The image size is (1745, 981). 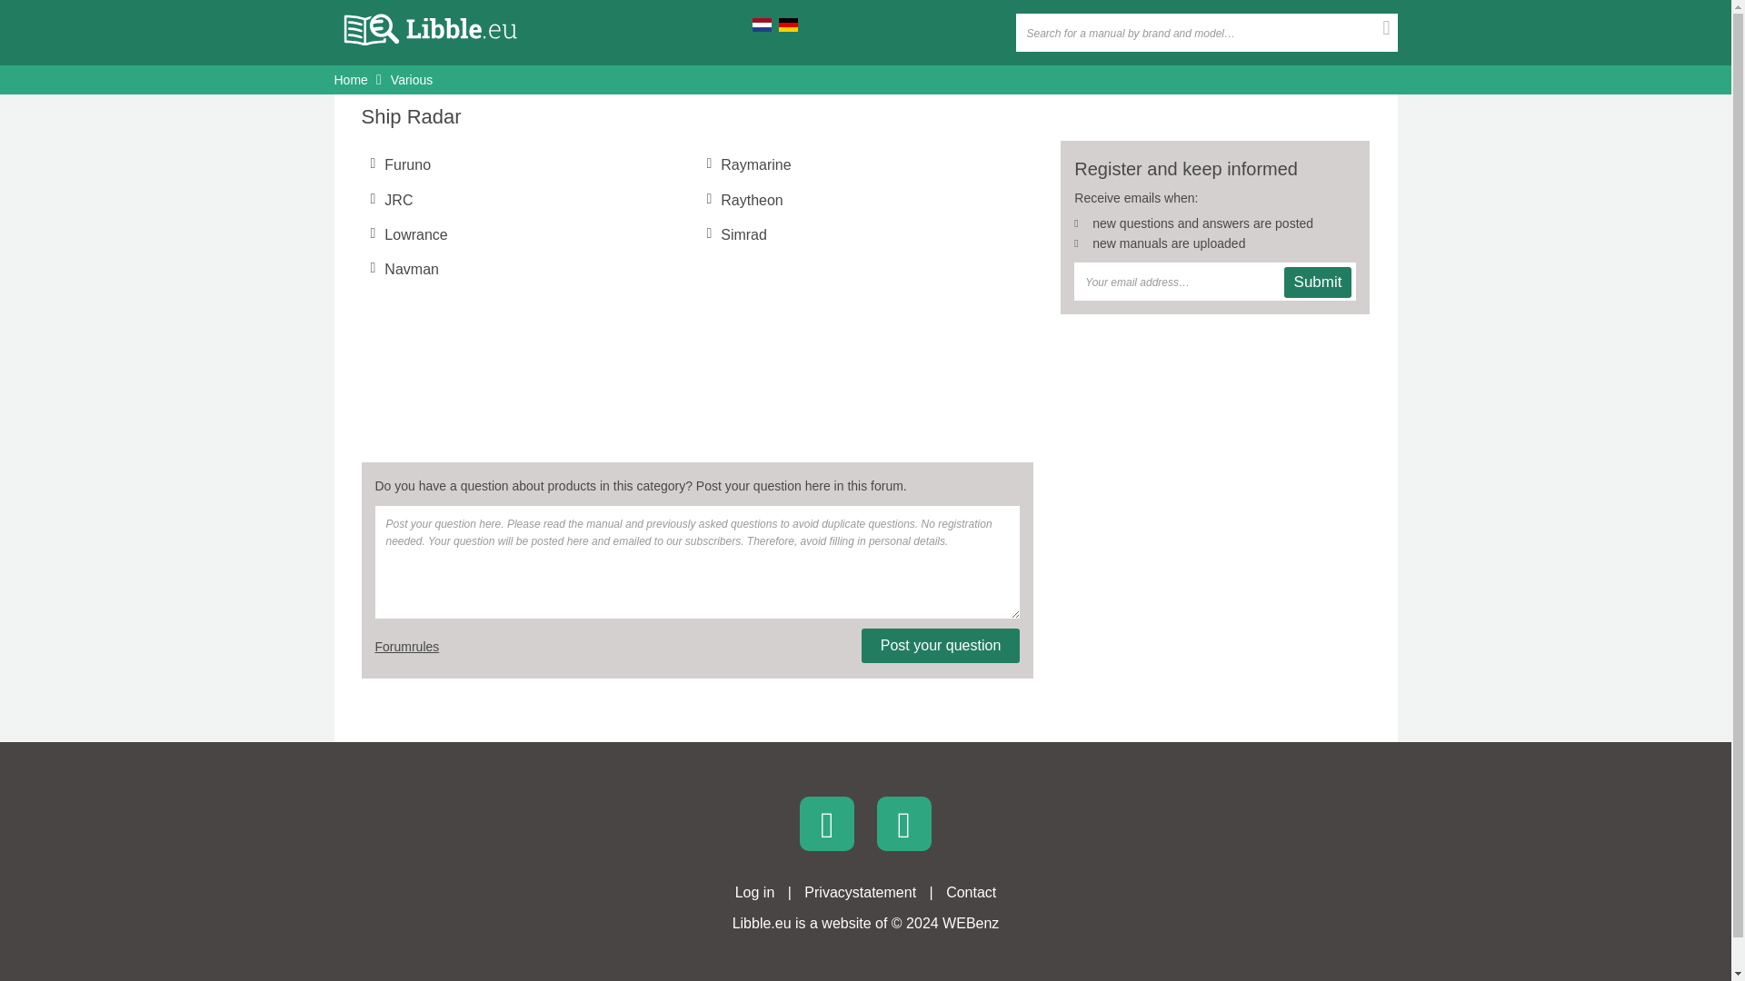 I want to click on Simrad, so click(x=743, y=234).